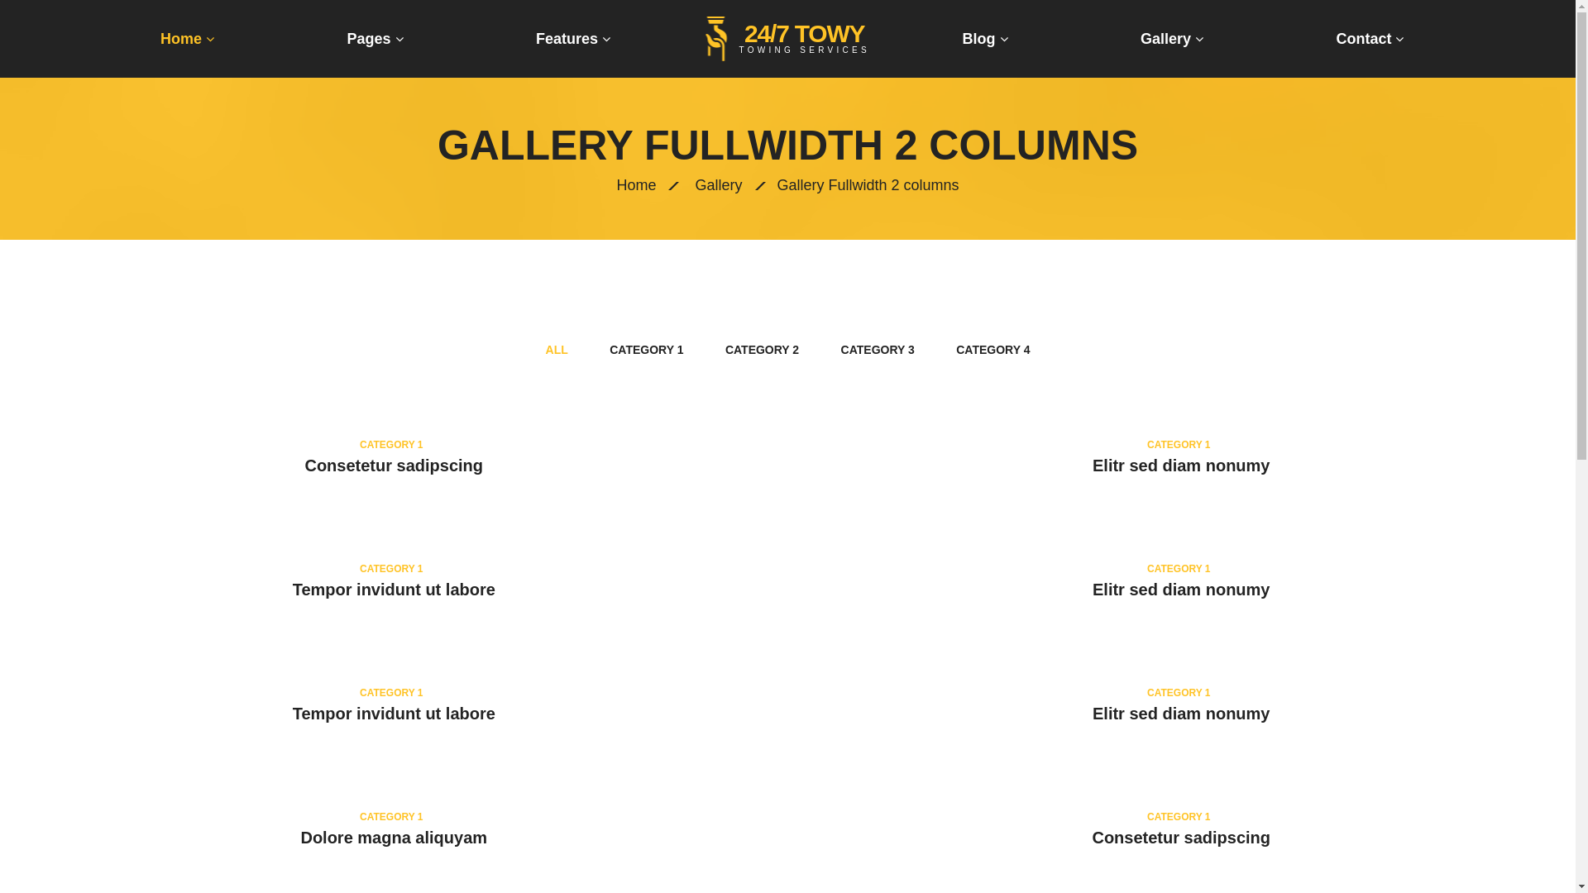 This screenshot has height=893, width=1588. What do you see at coordinates (391, 569) in the screenshot?
I see `CATEGORY 1` at bounding box center [391, 569].